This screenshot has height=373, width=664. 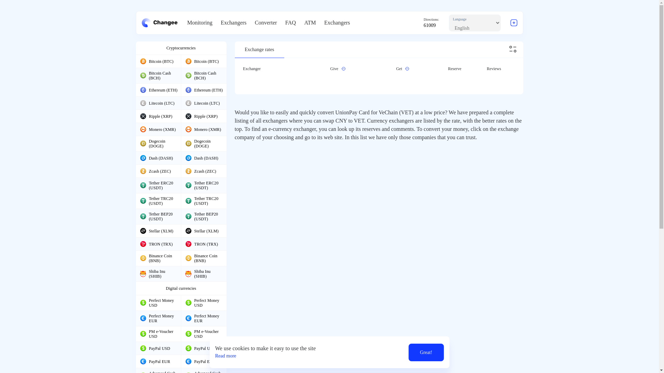 I want to click on Exchangers, so click(x=233, y=23).